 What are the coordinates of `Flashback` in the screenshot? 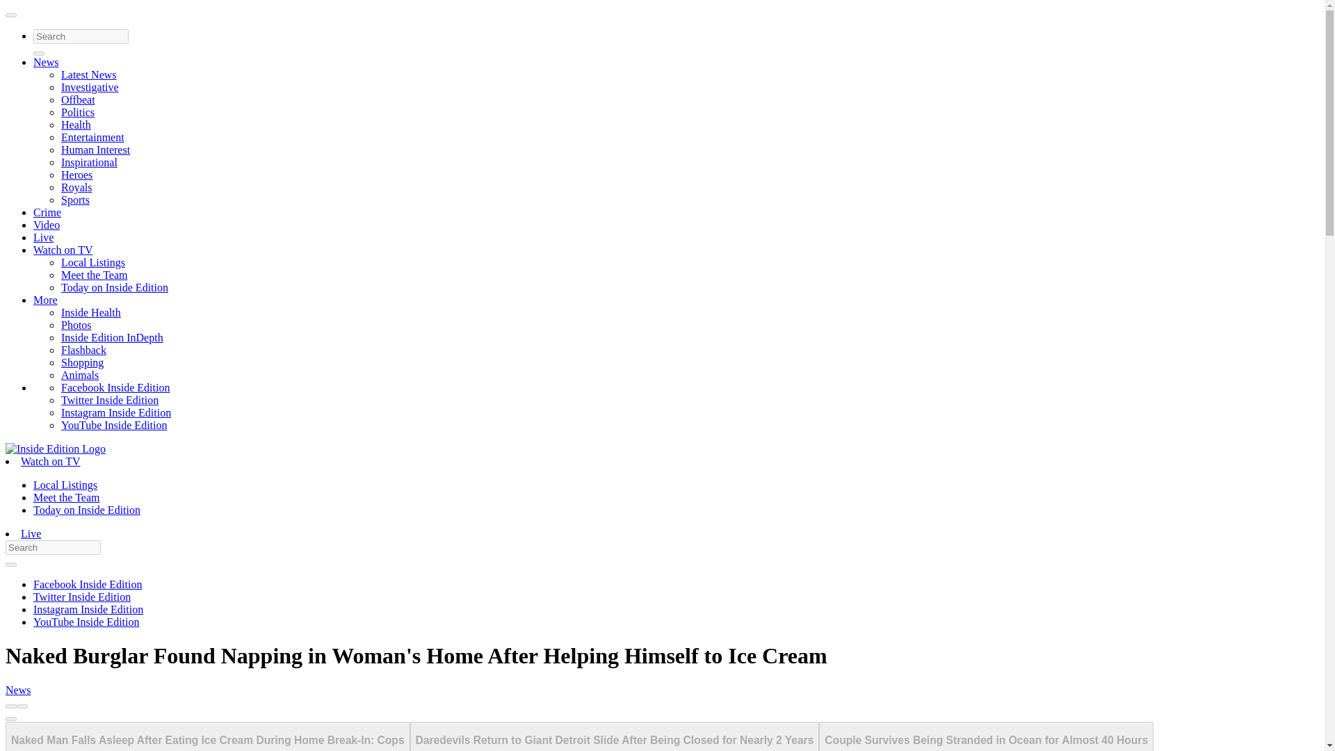 It's located at (83, 349).